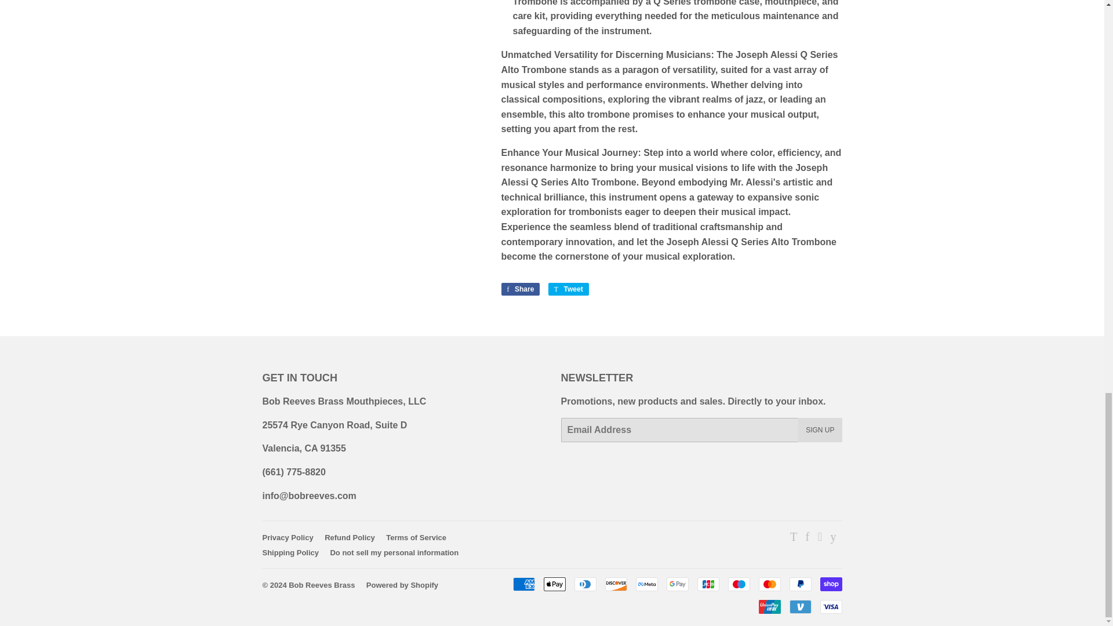 This screenshot has height=626, width=1113. I want to click on JCB, so click(707, 584).